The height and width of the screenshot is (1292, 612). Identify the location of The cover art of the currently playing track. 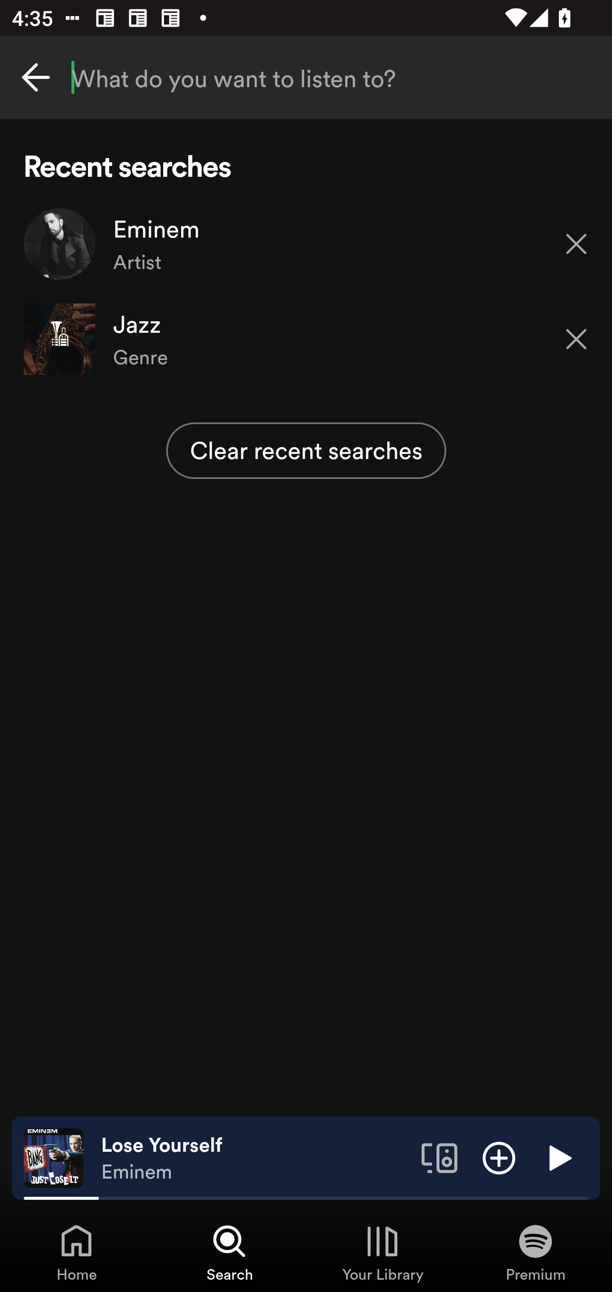
(54, 1157).